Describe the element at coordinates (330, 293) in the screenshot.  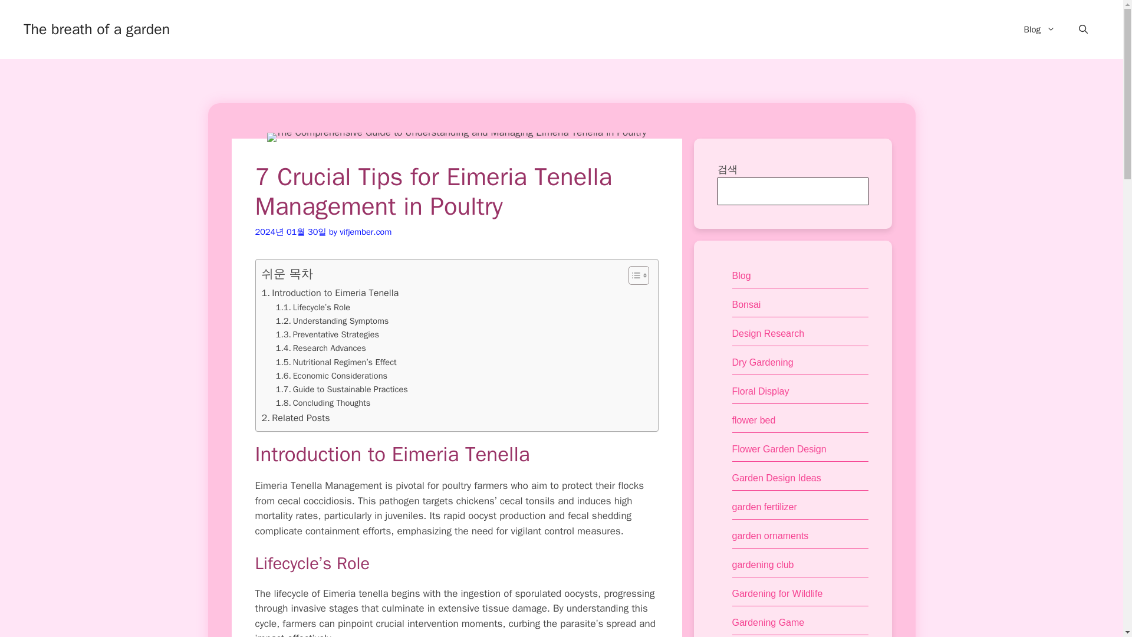
I see `Introduction to Eimeria Tenella` at that location.